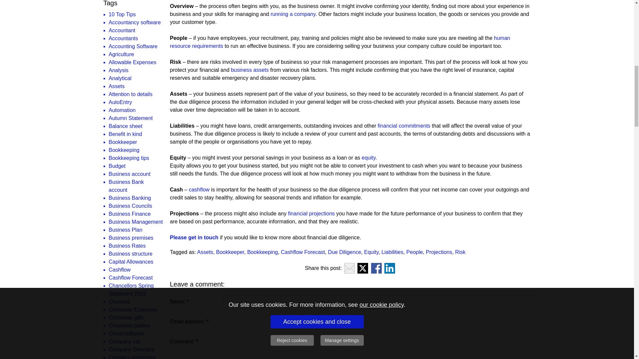 The width and height of the screenshot is (639, 359). Describe the element at coordinates (199, 189) in the screenshot. I see `cashflow` at that location.